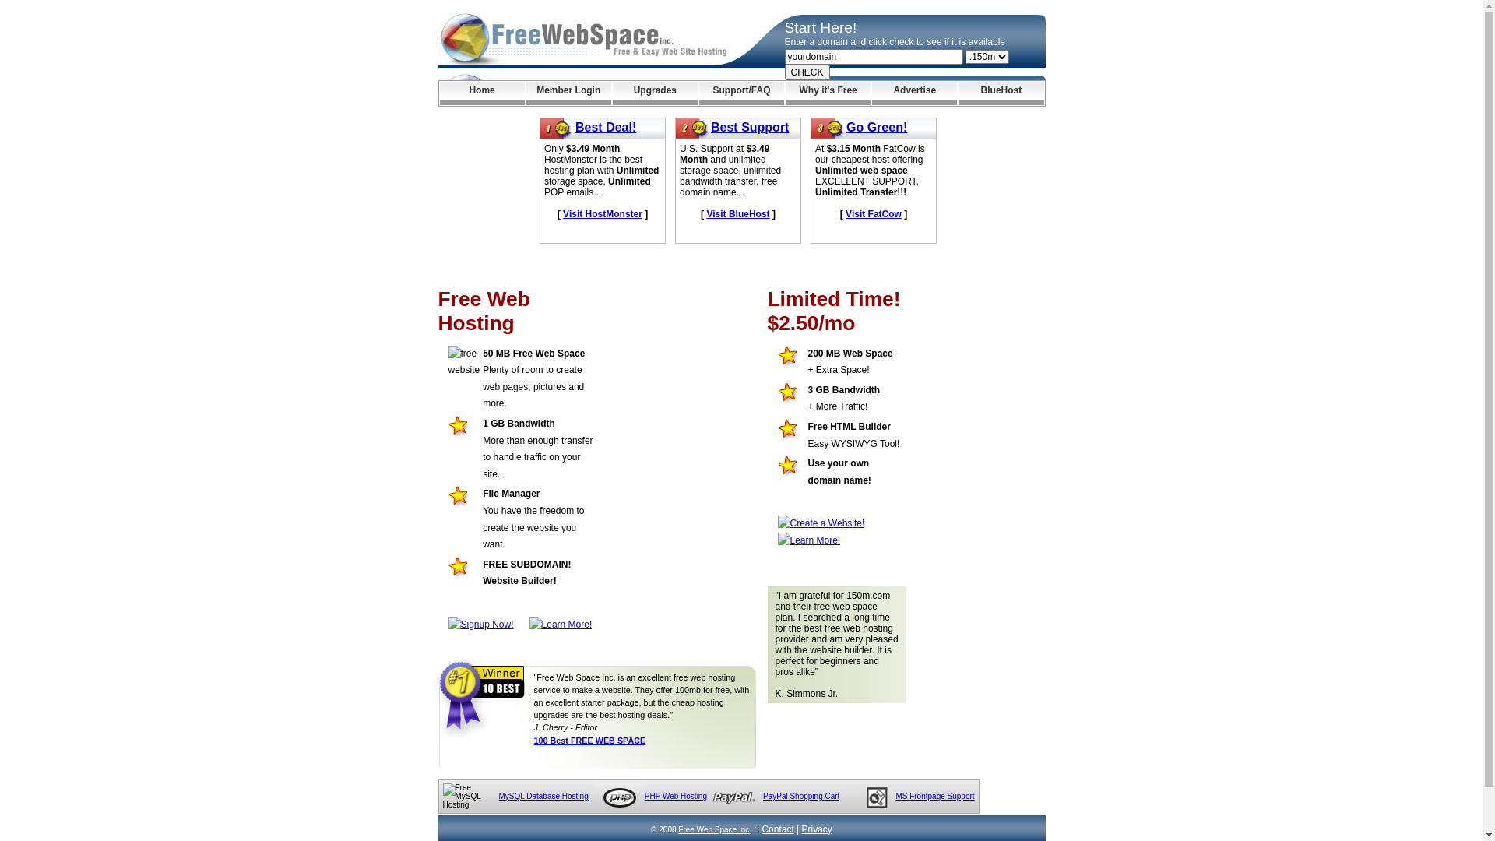 This screenshot has width=1495, height=841. I want to click on MySQL Database Hosting, so click(543, 796).